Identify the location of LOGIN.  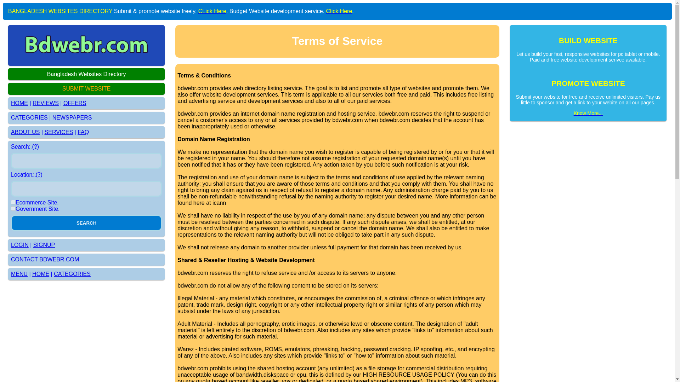
(19, 245).